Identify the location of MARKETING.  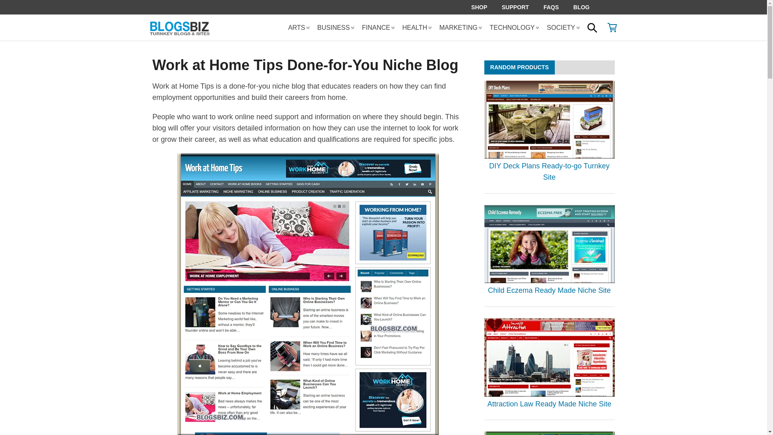
(459, 27).